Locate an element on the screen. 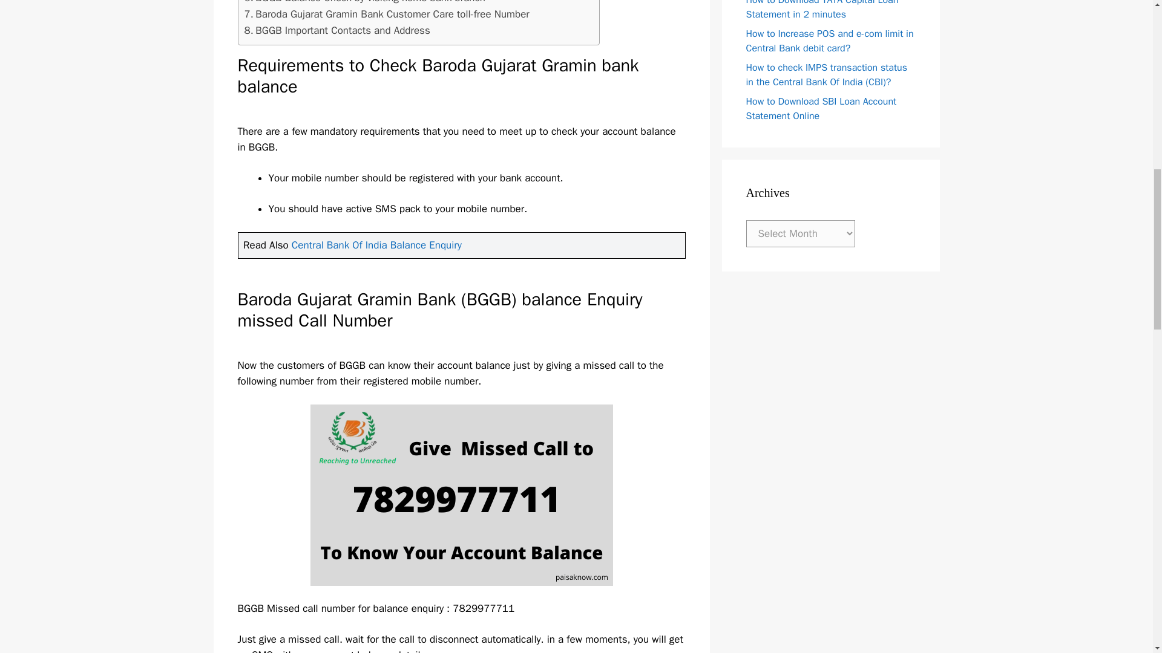 The width and height of the screenshot is (1162, 653). Scroll back to top is located at coordinates (1123, 574).